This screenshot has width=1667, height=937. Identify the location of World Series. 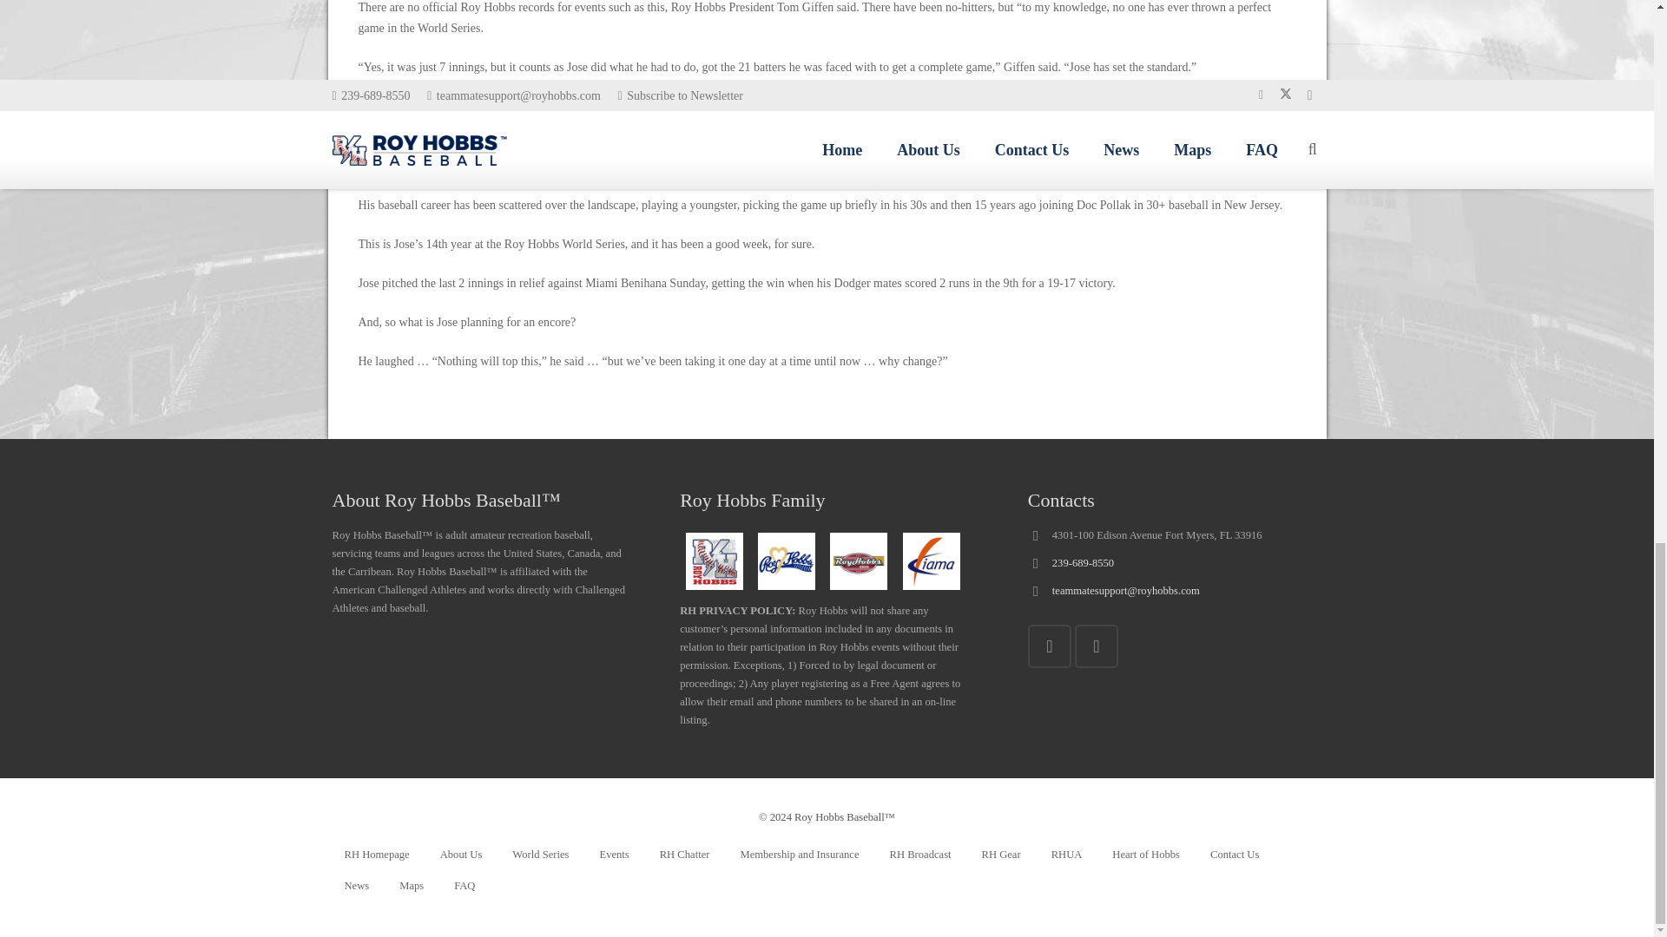
(540, 855).